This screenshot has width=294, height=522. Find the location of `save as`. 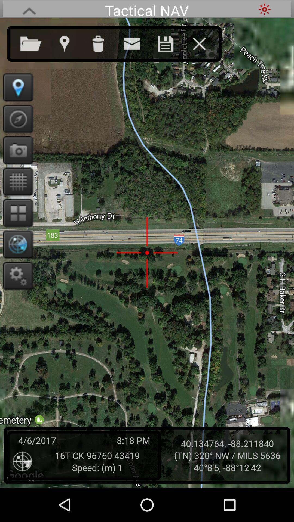

save as is located at coordinates (171, 43).